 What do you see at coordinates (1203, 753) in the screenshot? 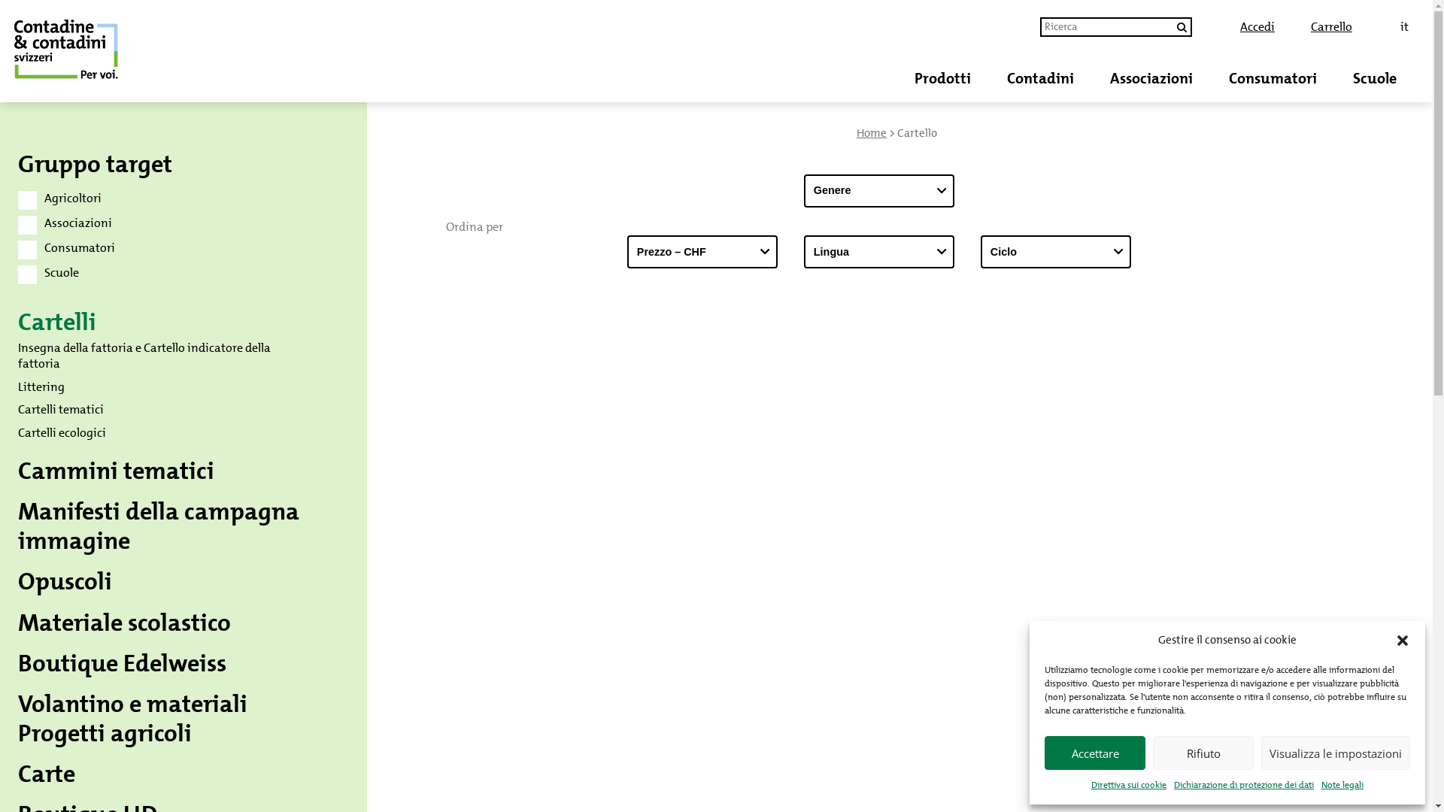
I see `Rifiuto` at bounding box center [1203, 753].